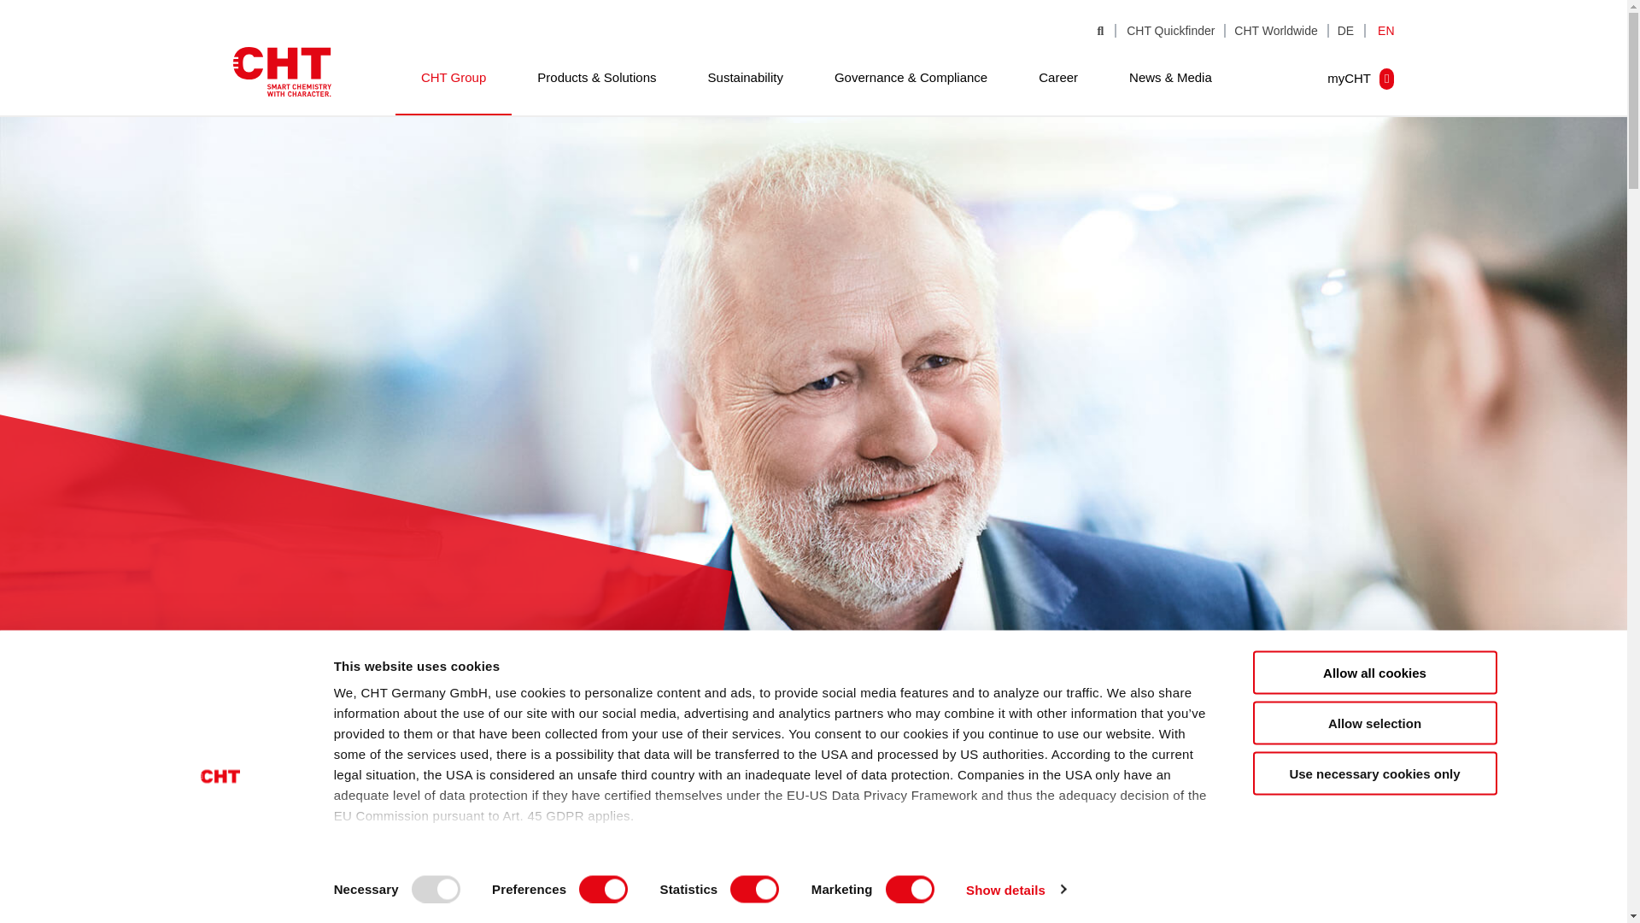 The height and width of the screenshot is (923, 1640). Describe the element at coordinates (1373, 673) in the screenshot. I see `Allow all cookies` at that location.